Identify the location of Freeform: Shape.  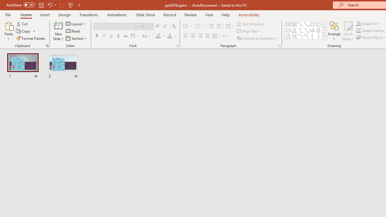
(288, 36).